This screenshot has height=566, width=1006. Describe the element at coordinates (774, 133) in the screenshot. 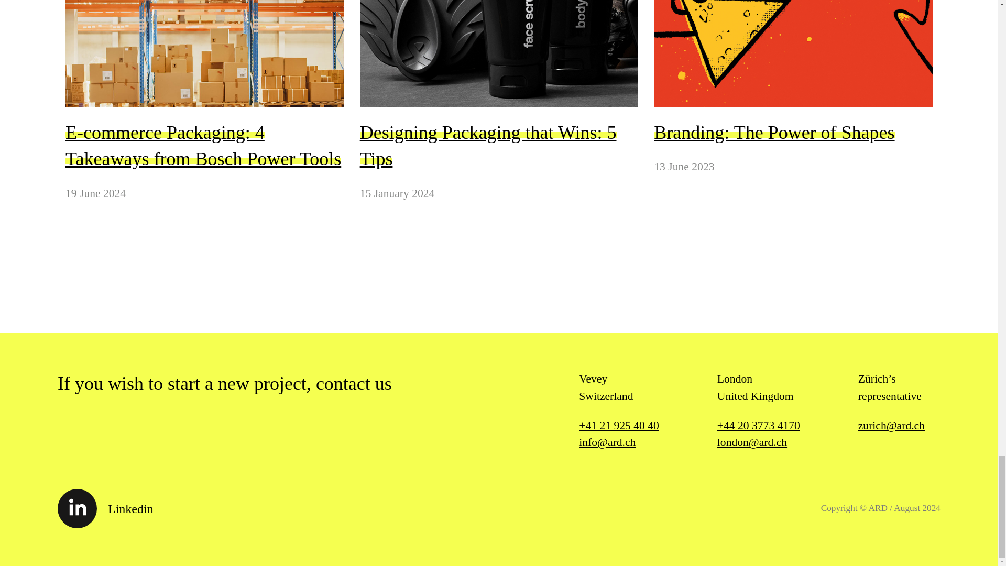

I see `Branding: The Power of Shapes` at that location.